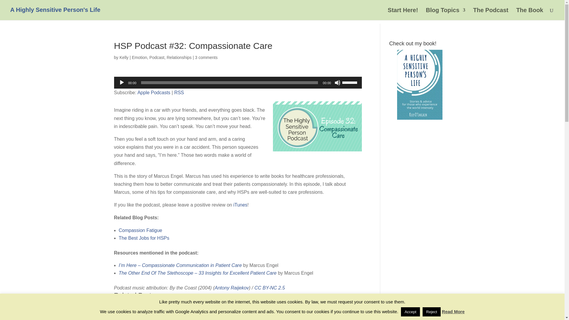 The image size is (569, 320). Describe the element at coordinates (206, 57) in the screenshot. I see `3 comments` at that location.